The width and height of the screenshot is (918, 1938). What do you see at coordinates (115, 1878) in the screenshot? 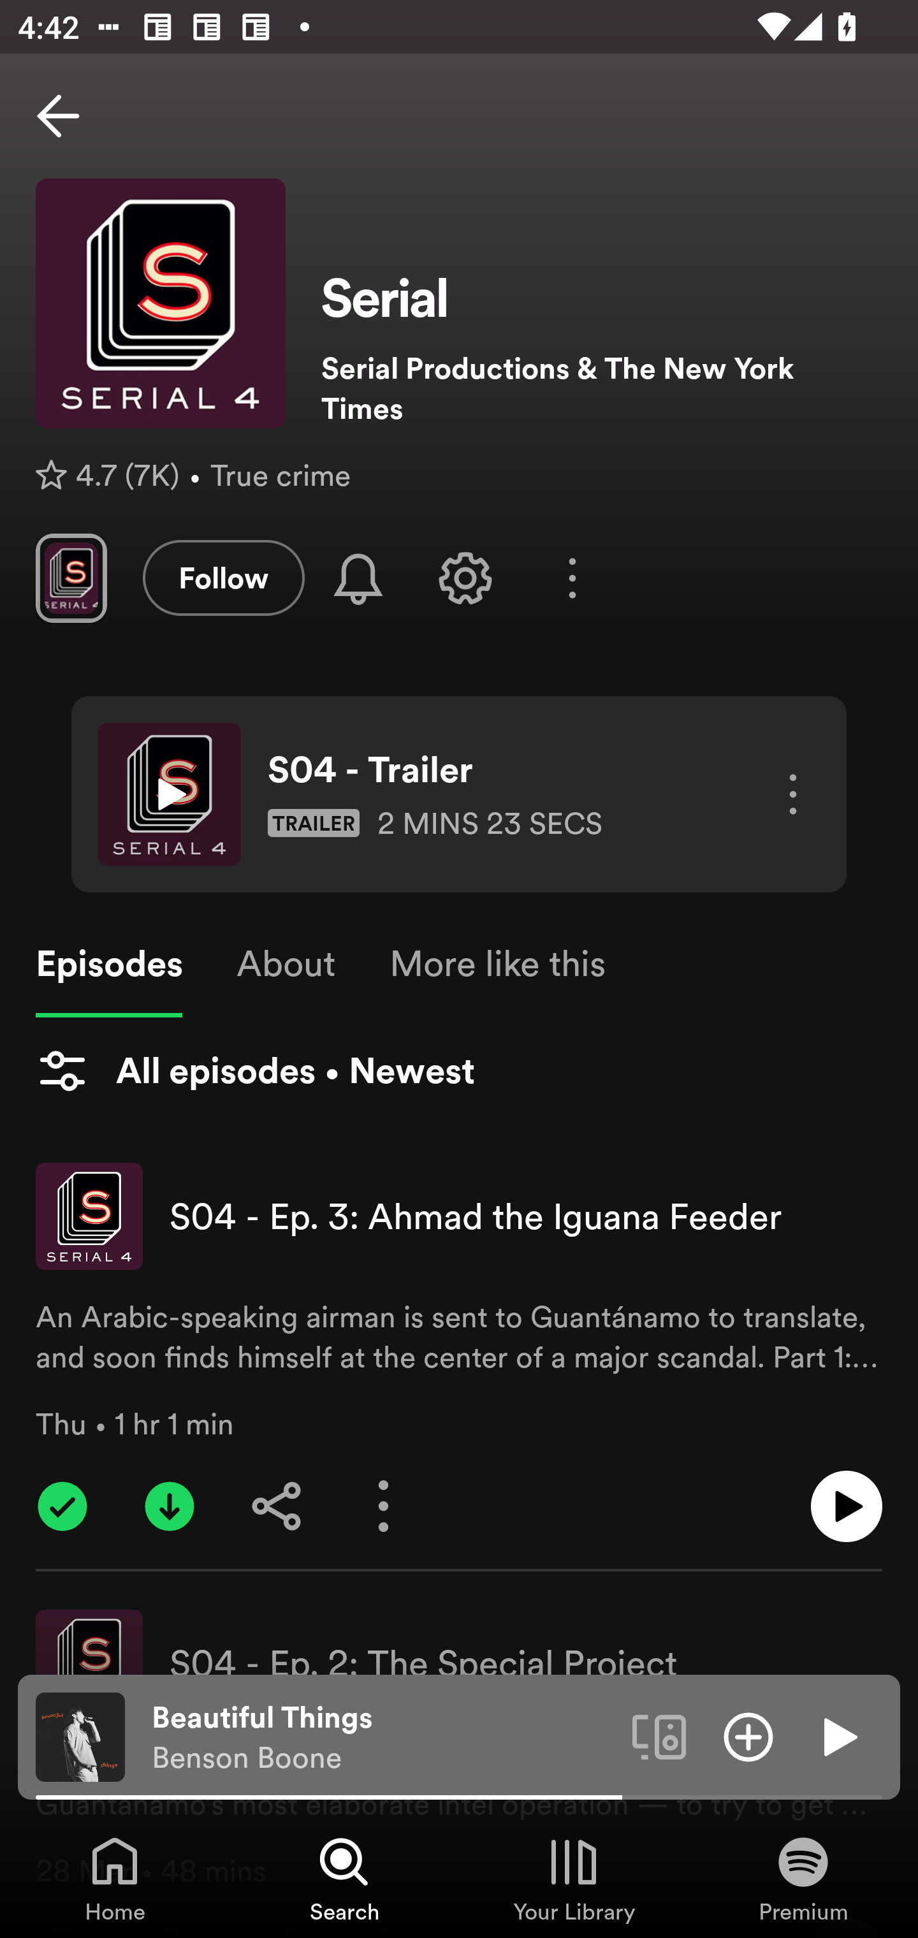
I see `Home, Tab 1 of 4 Home Home` at bounding box center [115, 1878].